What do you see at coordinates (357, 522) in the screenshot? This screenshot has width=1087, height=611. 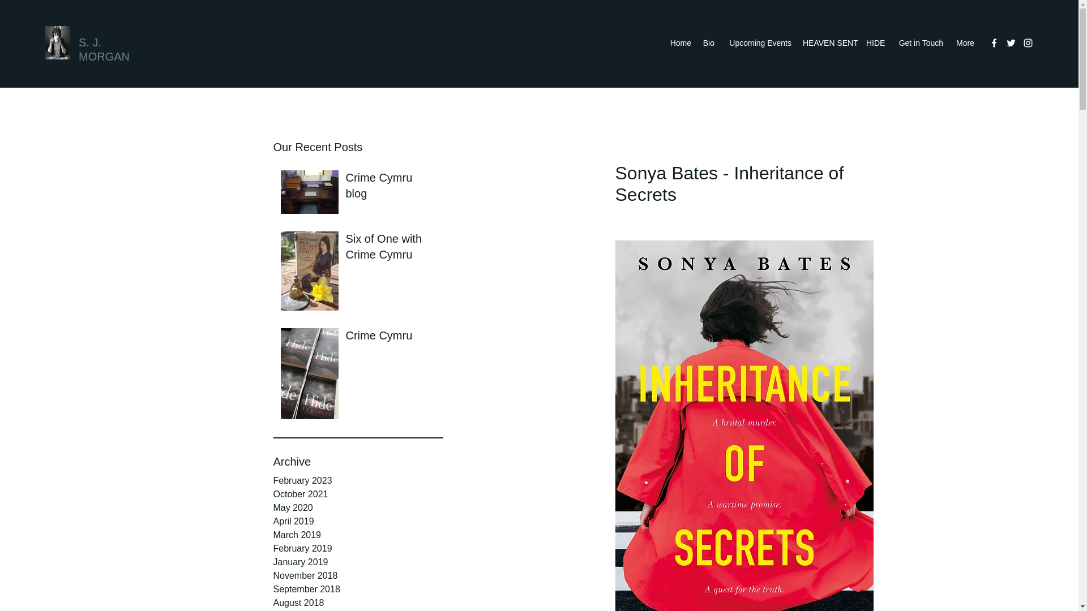 I see `April 2019` at bounding box center [357, 522].